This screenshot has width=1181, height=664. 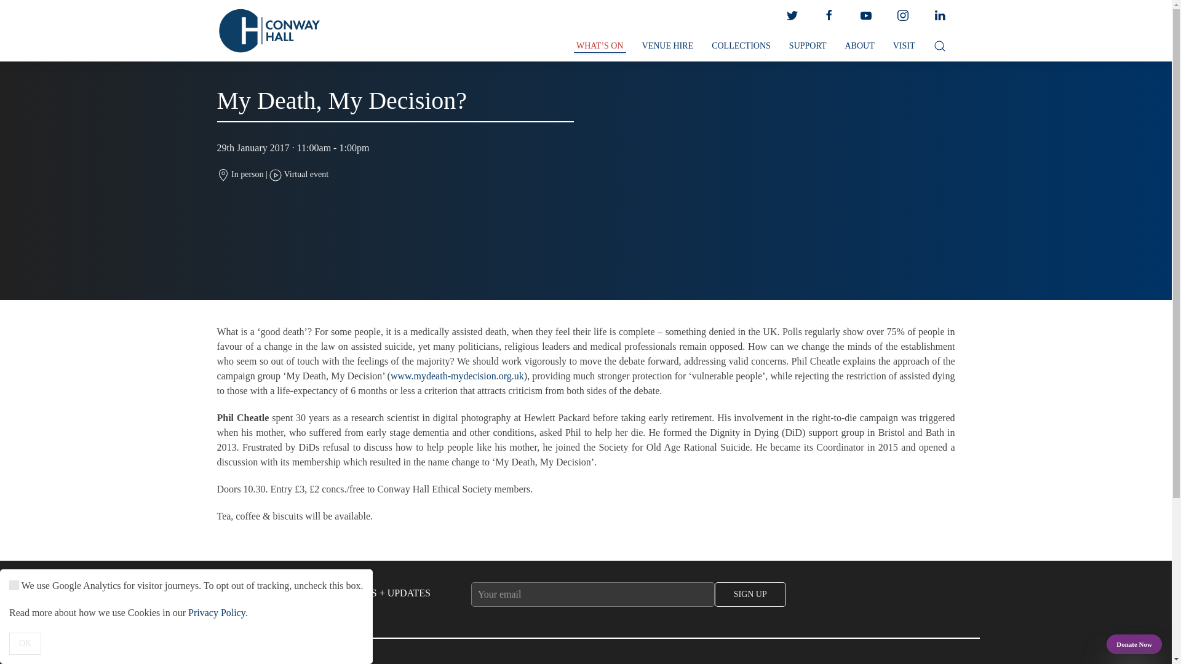 What do you see at coordinates (458, 375) in the screenshot?
I see `www.mydeath-mydecision.org.uk` at bounding box center [458, 375].